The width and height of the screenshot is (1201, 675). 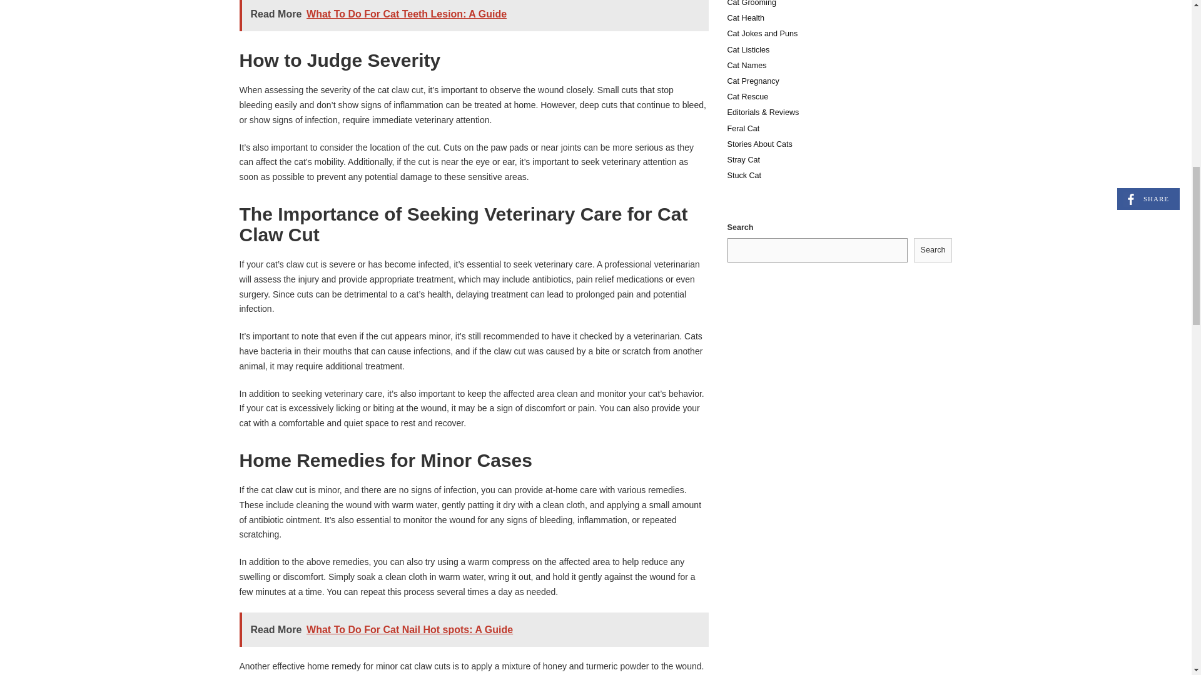 What do you see at coordinates (474, 15) in the screenshot?
I see `Read More  What To Do For Cat Teeth Lesion: A Guide` at bounding box center [474, 15].